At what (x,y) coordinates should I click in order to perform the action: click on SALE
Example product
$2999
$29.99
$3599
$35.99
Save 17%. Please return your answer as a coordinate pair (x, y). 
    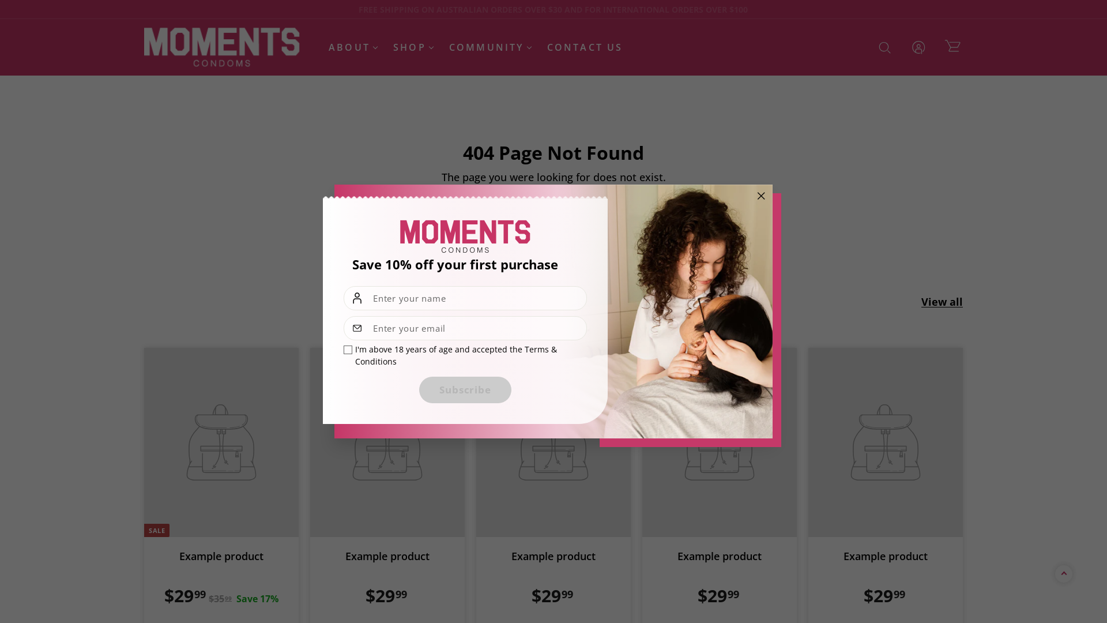
    Looking at the image, I should click on (221, 484).